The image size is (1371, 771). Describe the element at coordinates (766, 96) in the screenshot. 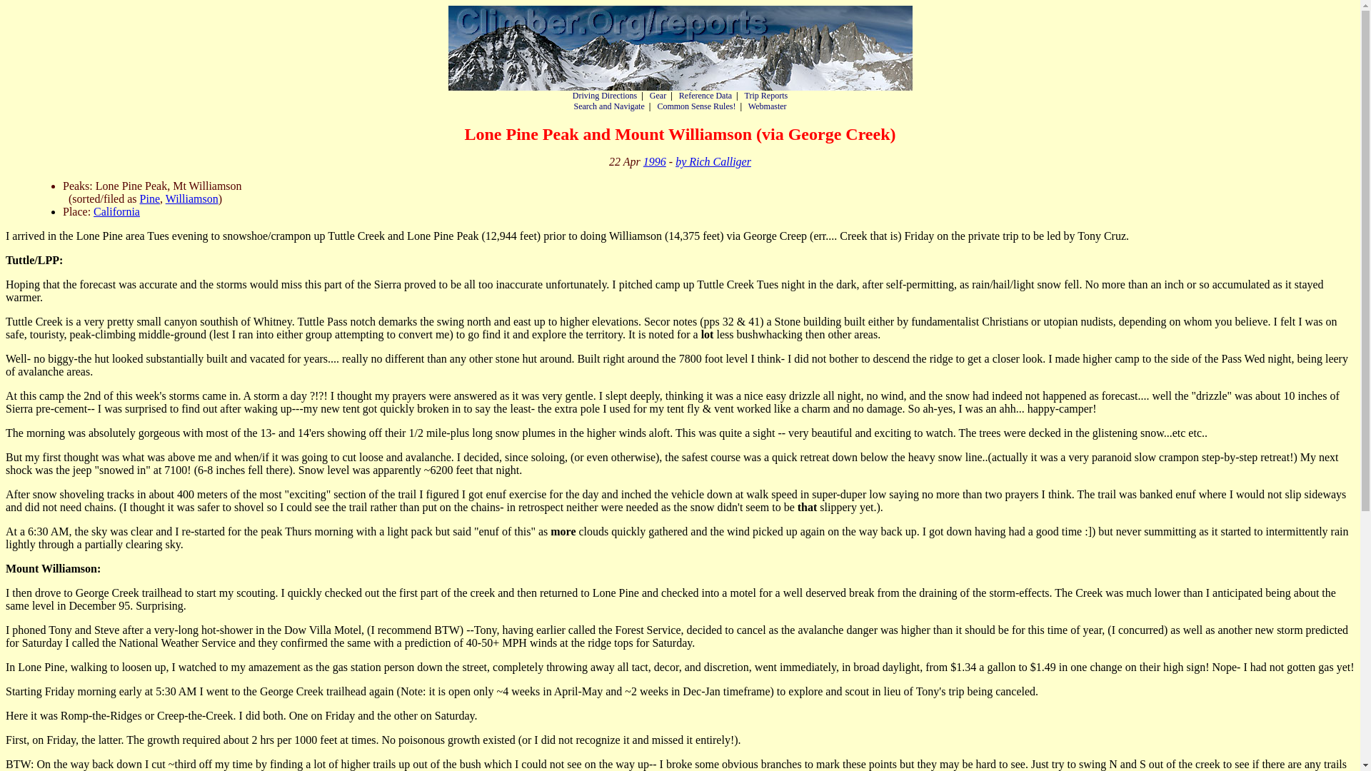

I see `Trip Reports` at that location.